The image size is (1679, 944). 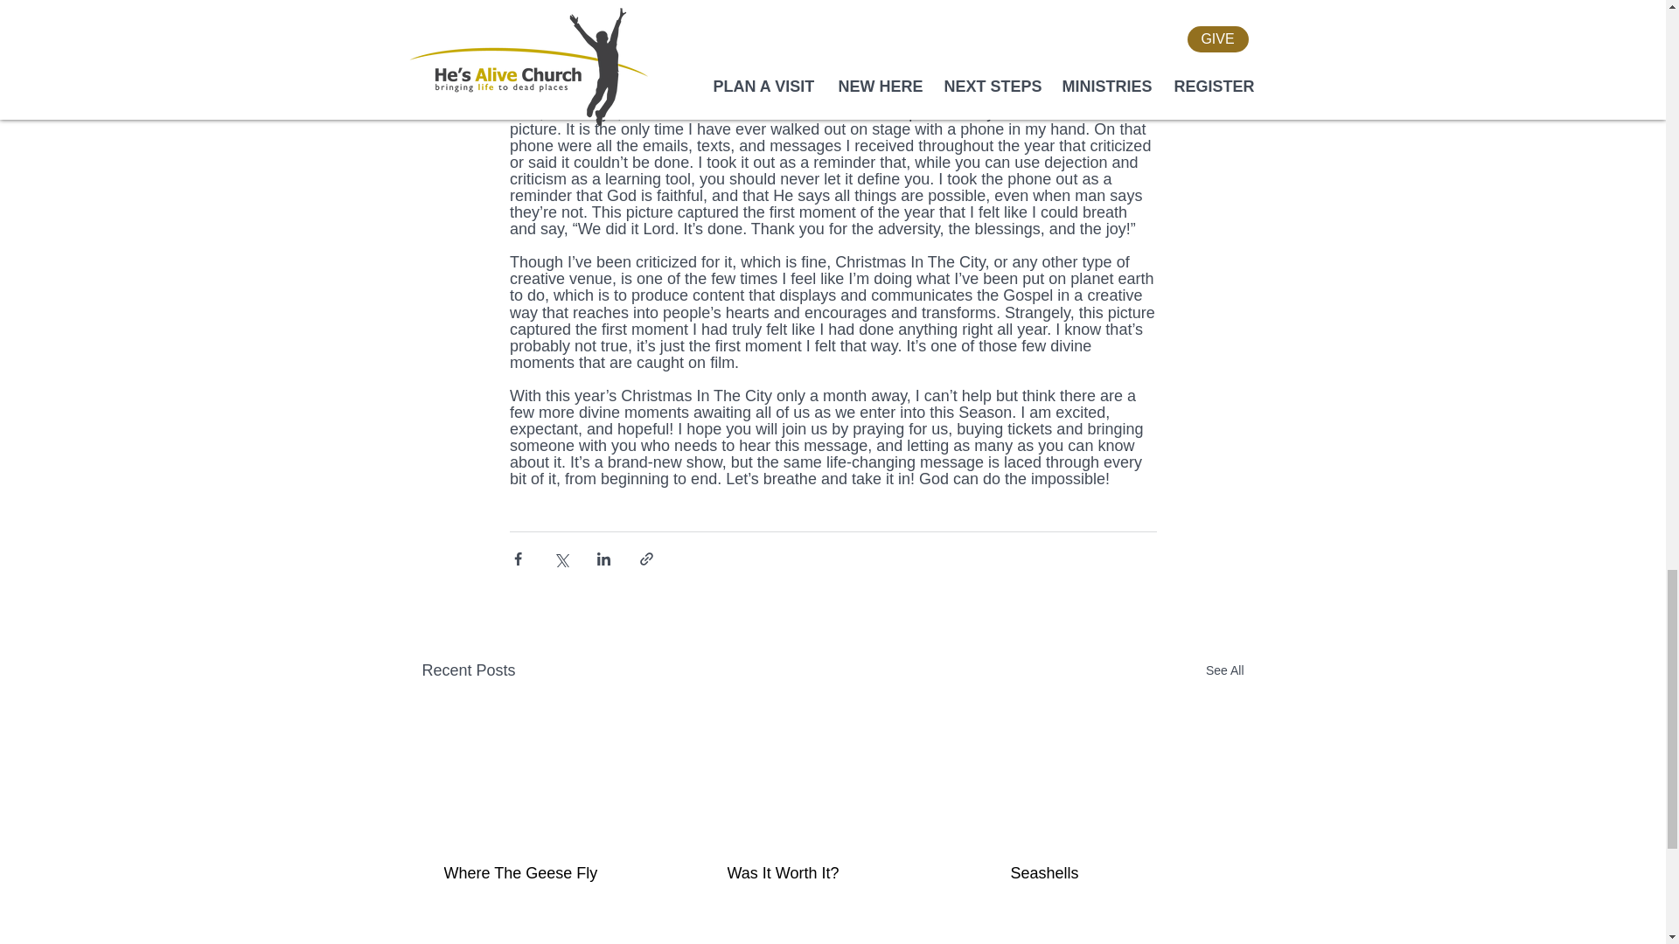 I want to click on See All, so click(x=1224, y=670).